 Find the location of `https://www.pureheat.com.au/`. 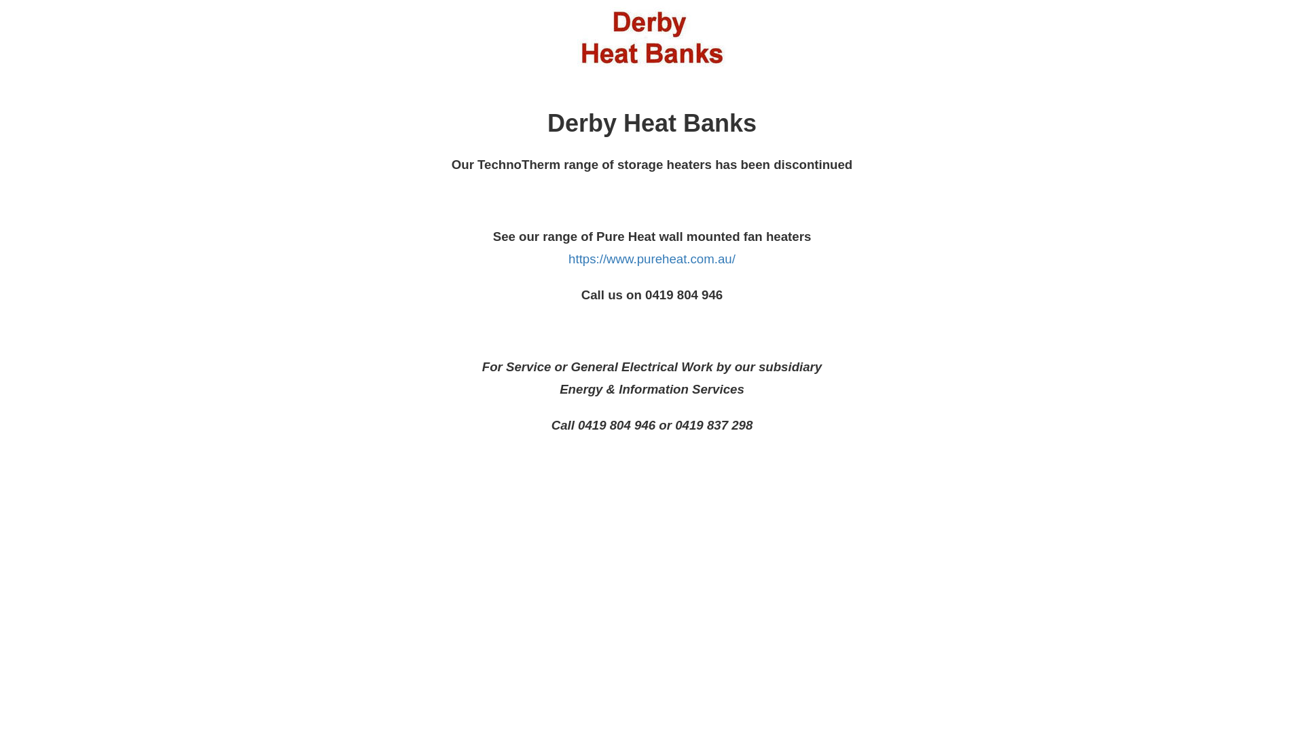

https://www.pureheat.com.au/ is located at coordinates (652, 259).